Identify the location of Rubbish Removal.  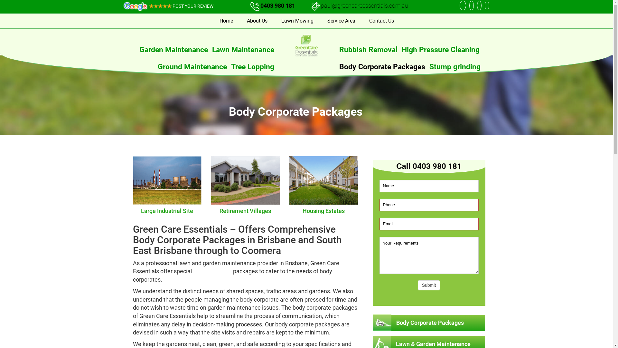
(368, 50).